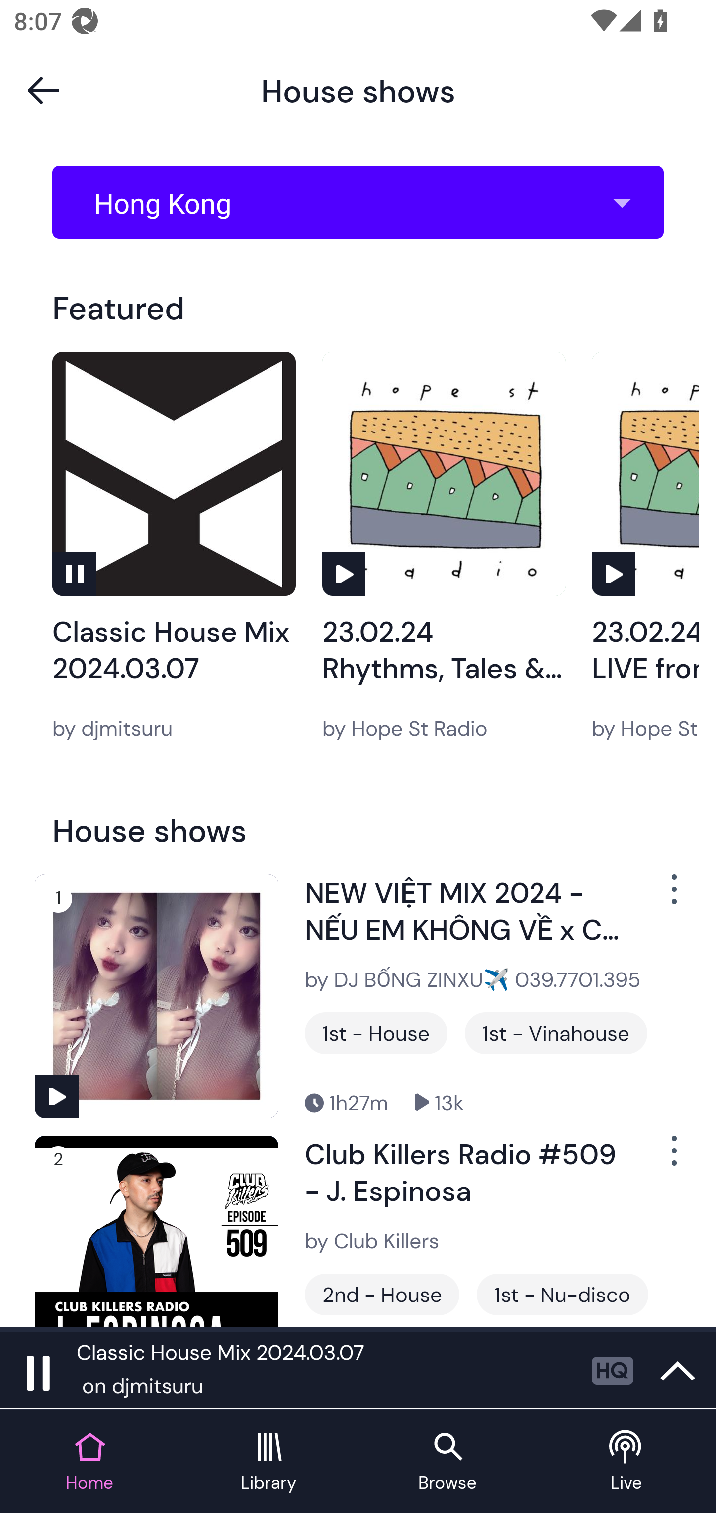 The height and width of the screenshot is (1513, 716). Describe the element at coordinates (672, 1159) in the screenshot. I see `Show Options Menu Button` at that location.